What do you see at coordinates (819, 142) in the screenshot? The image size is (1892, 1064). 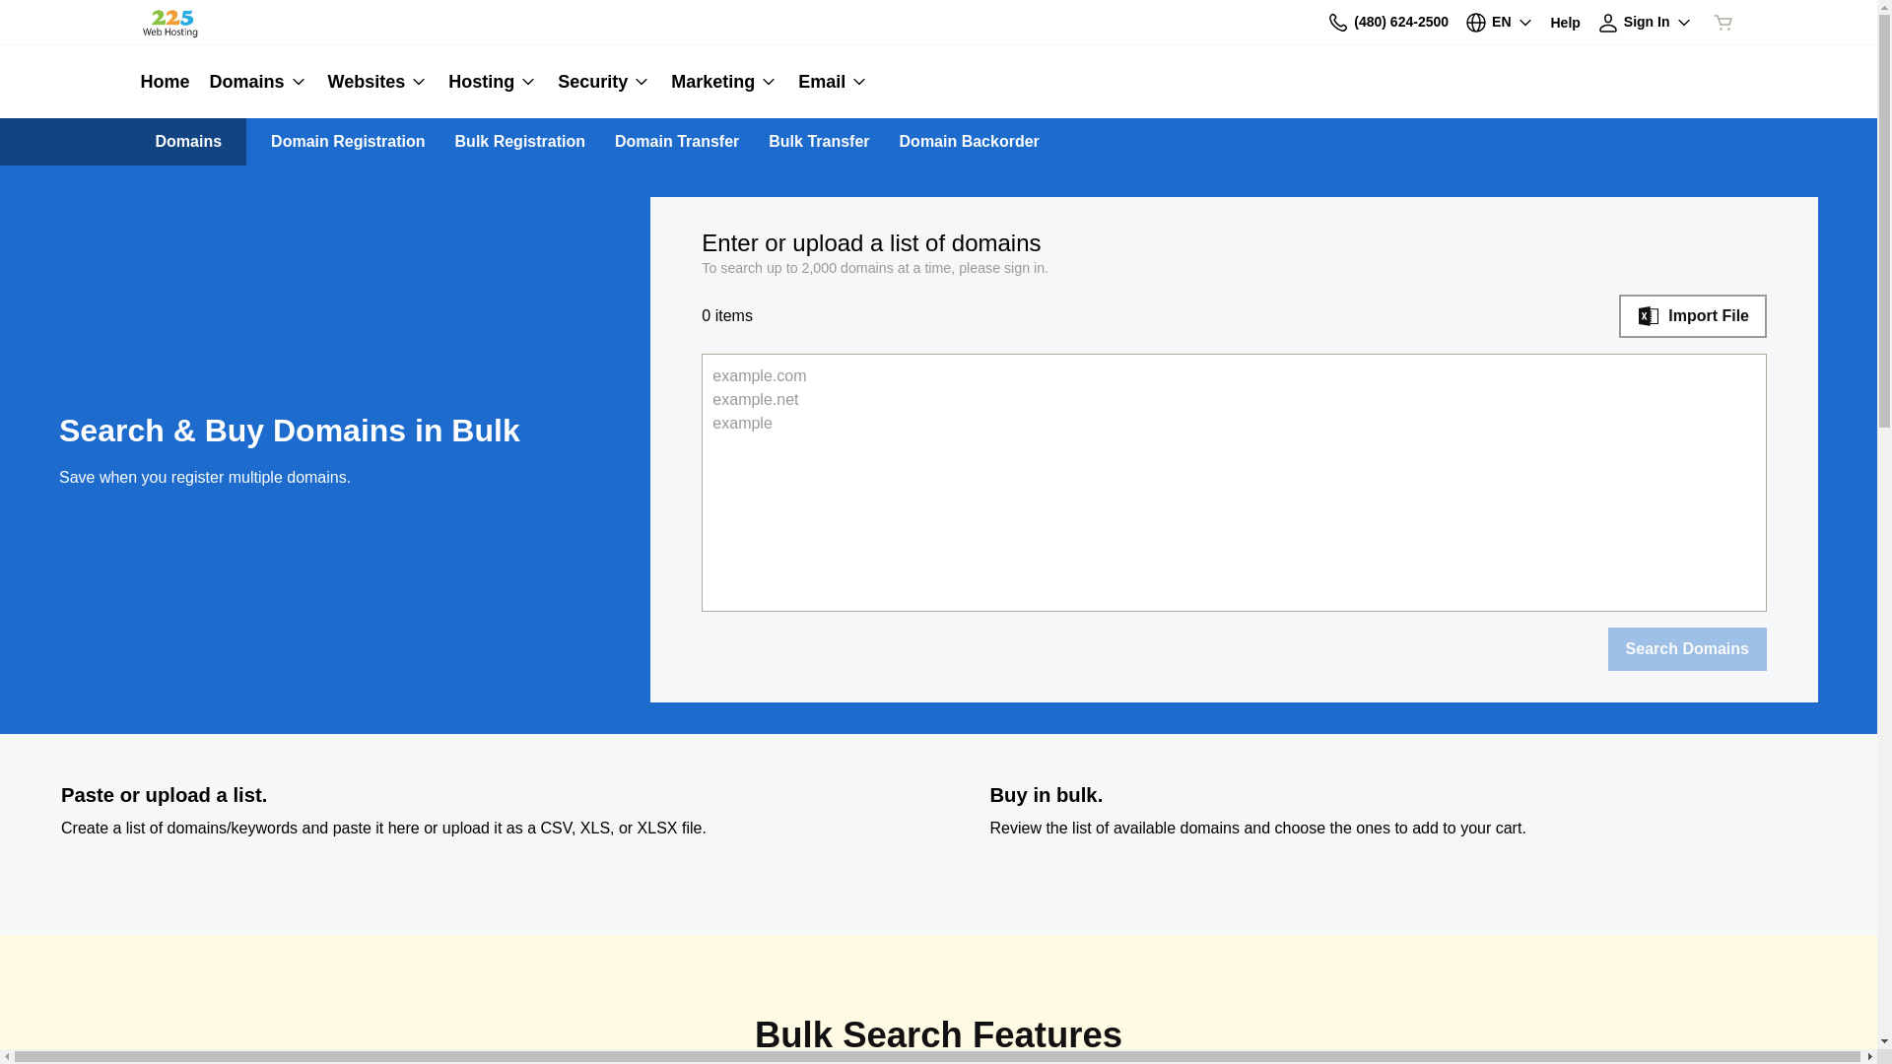 I see `Bulk Transfer` at bounding box center [819, 142].